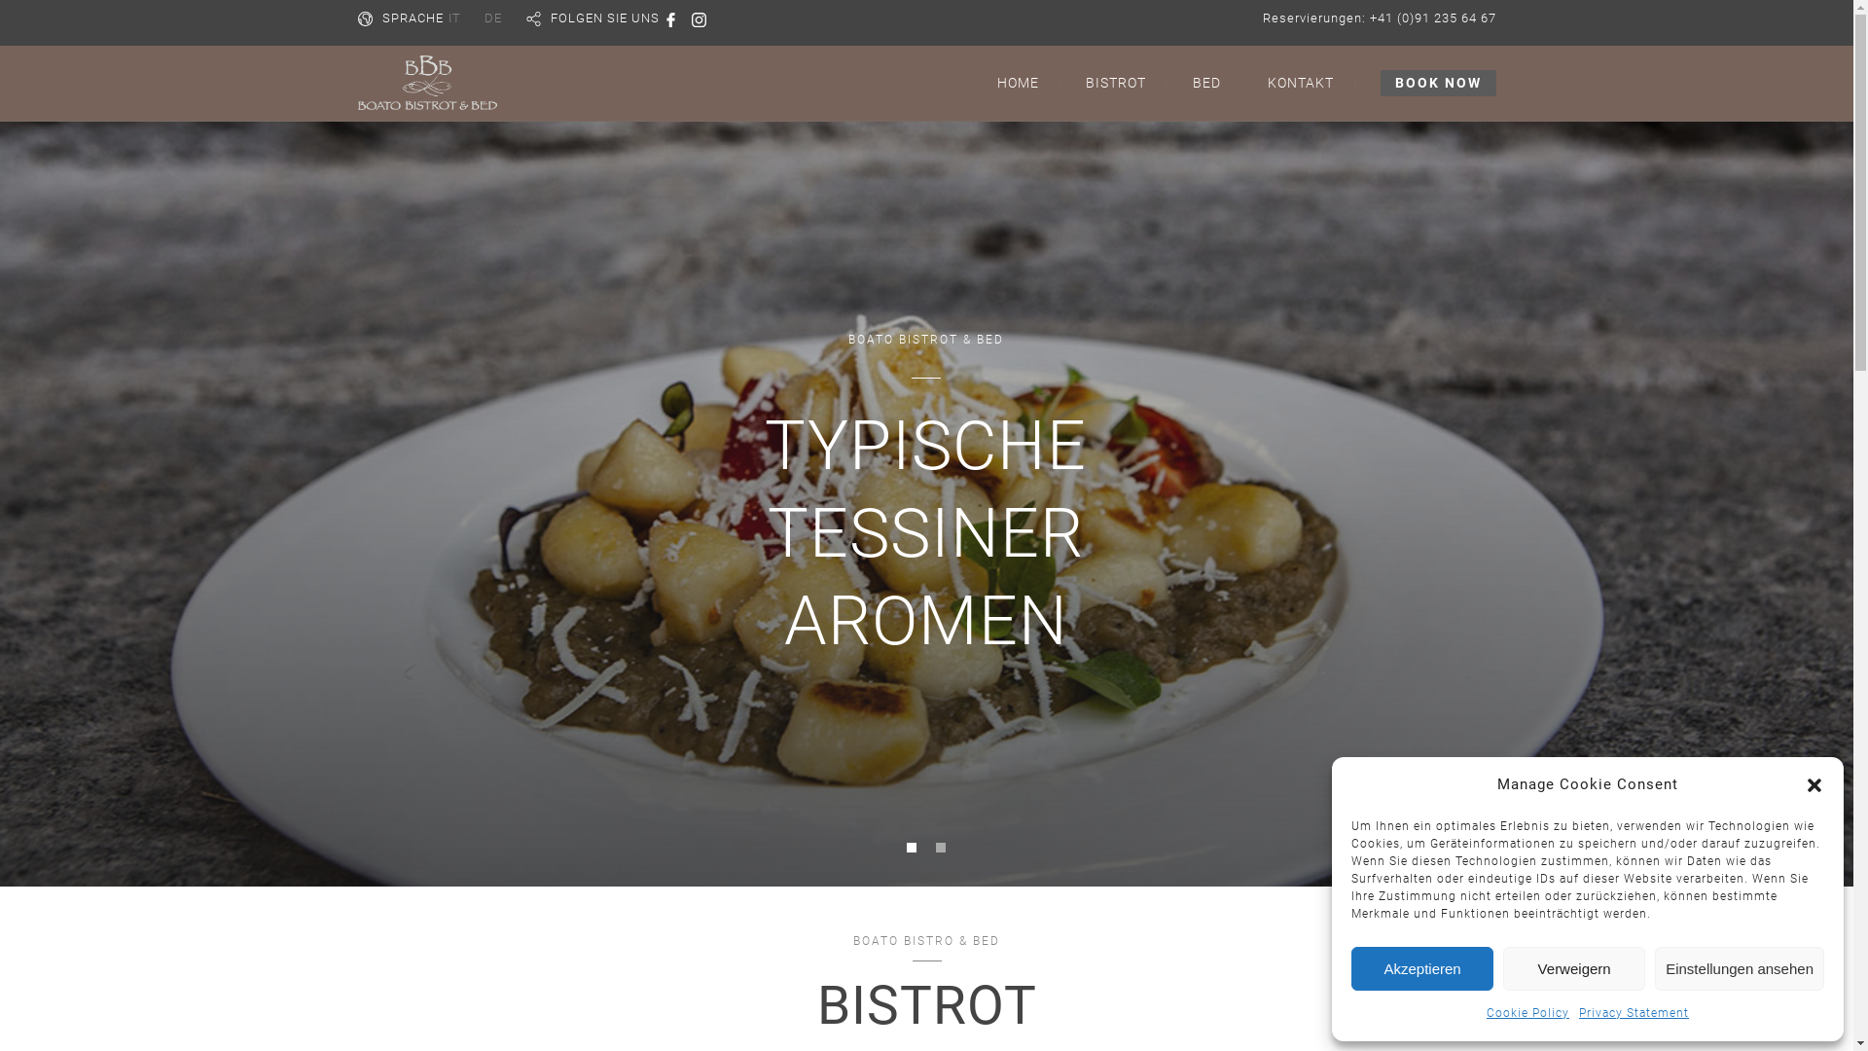 The height and width of the screenshot is (1051, 1868). Describe the element at coordinates (1380, 18) in the screenshot. I see `Reservierungen: +41 (0)91 235 64 67` at that location.